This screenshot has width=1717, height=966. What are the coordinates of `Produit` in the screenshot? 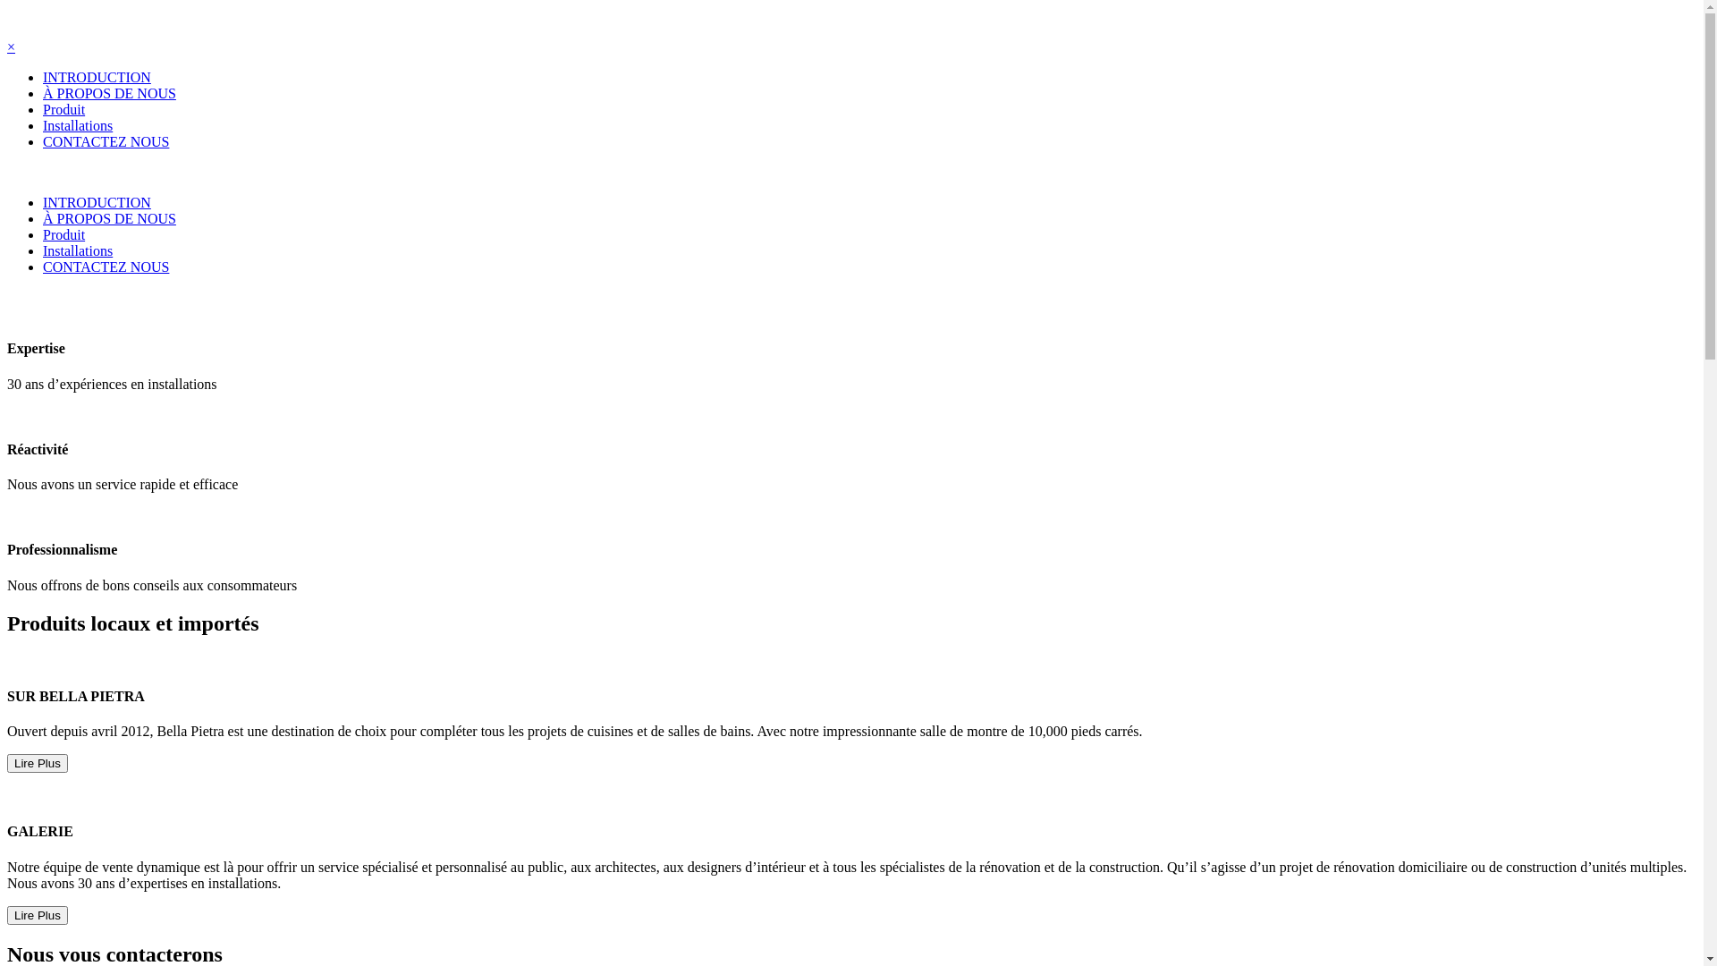 It's located at (64, 234).